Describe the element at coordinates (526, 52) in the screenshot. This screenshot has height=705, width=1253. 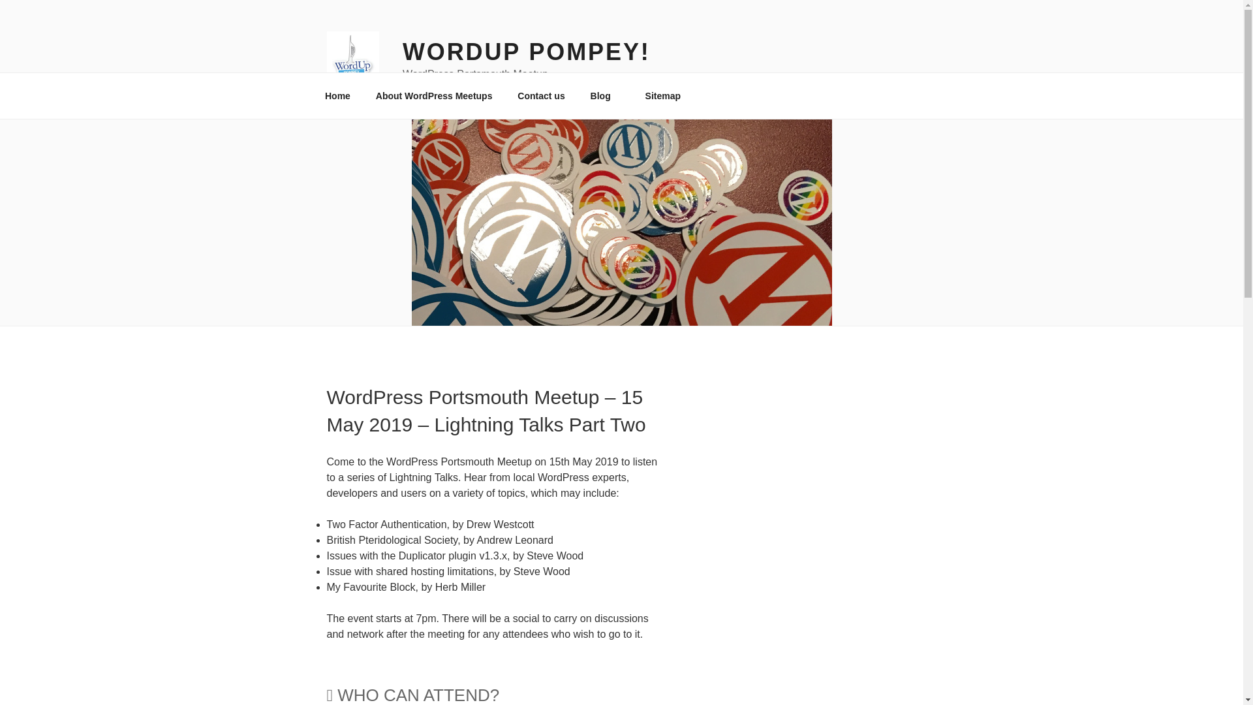
I see `WORDUP POMPEY!` at that location.